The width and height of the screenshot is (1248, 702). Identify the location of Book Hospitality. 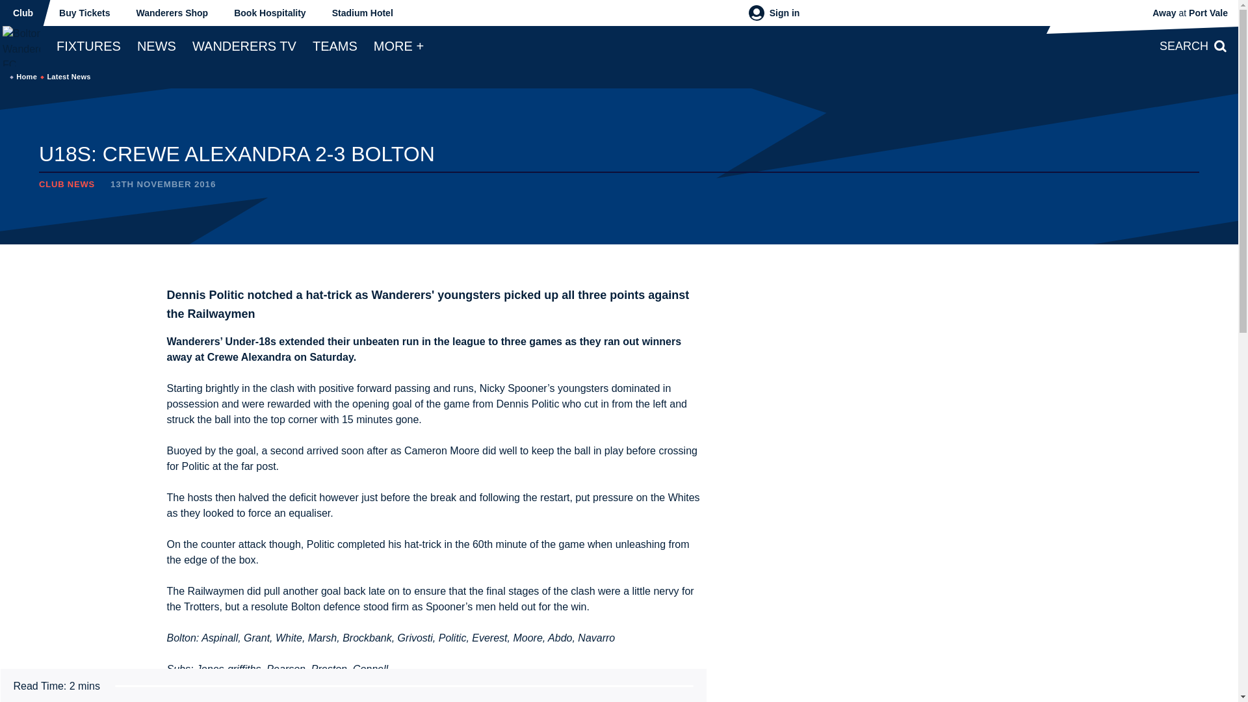
(269, 13).